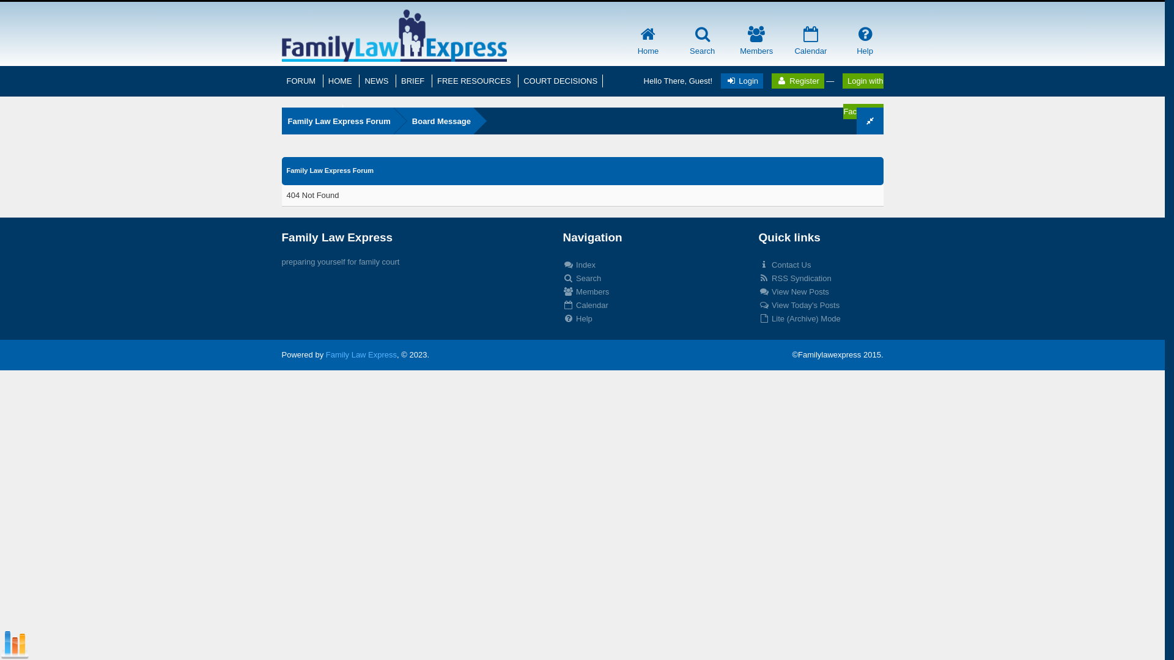 This screenshot has height=660, width=1174. Describe the element at coordinates (378, 81) in the screenshot. I see `NEWS` at that location.